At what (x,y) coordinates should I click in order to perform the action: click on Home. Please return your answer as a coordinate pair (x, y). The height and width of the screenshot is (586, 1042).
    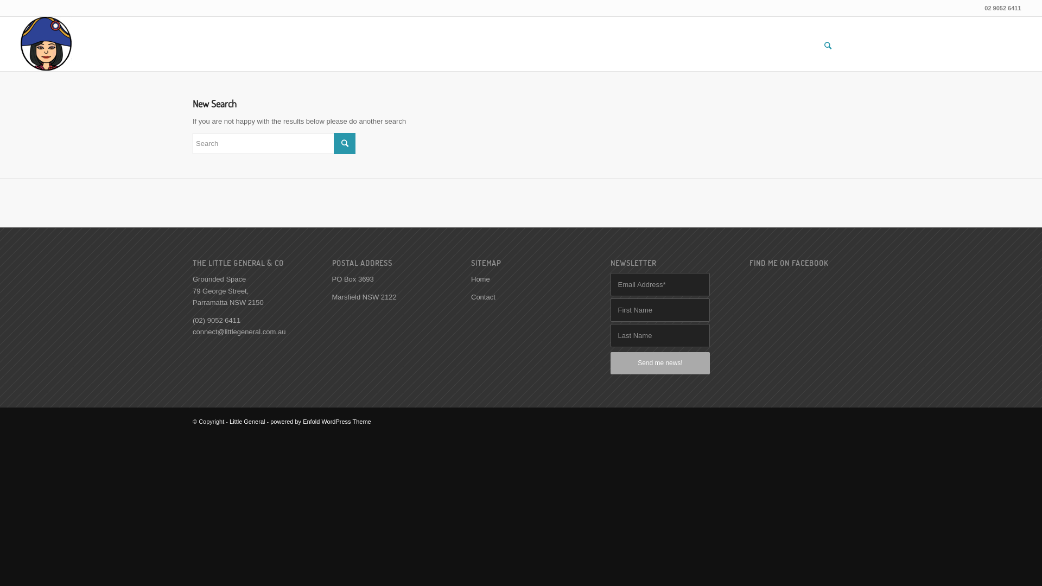
    Looking at the image, I should click on (840, 28).